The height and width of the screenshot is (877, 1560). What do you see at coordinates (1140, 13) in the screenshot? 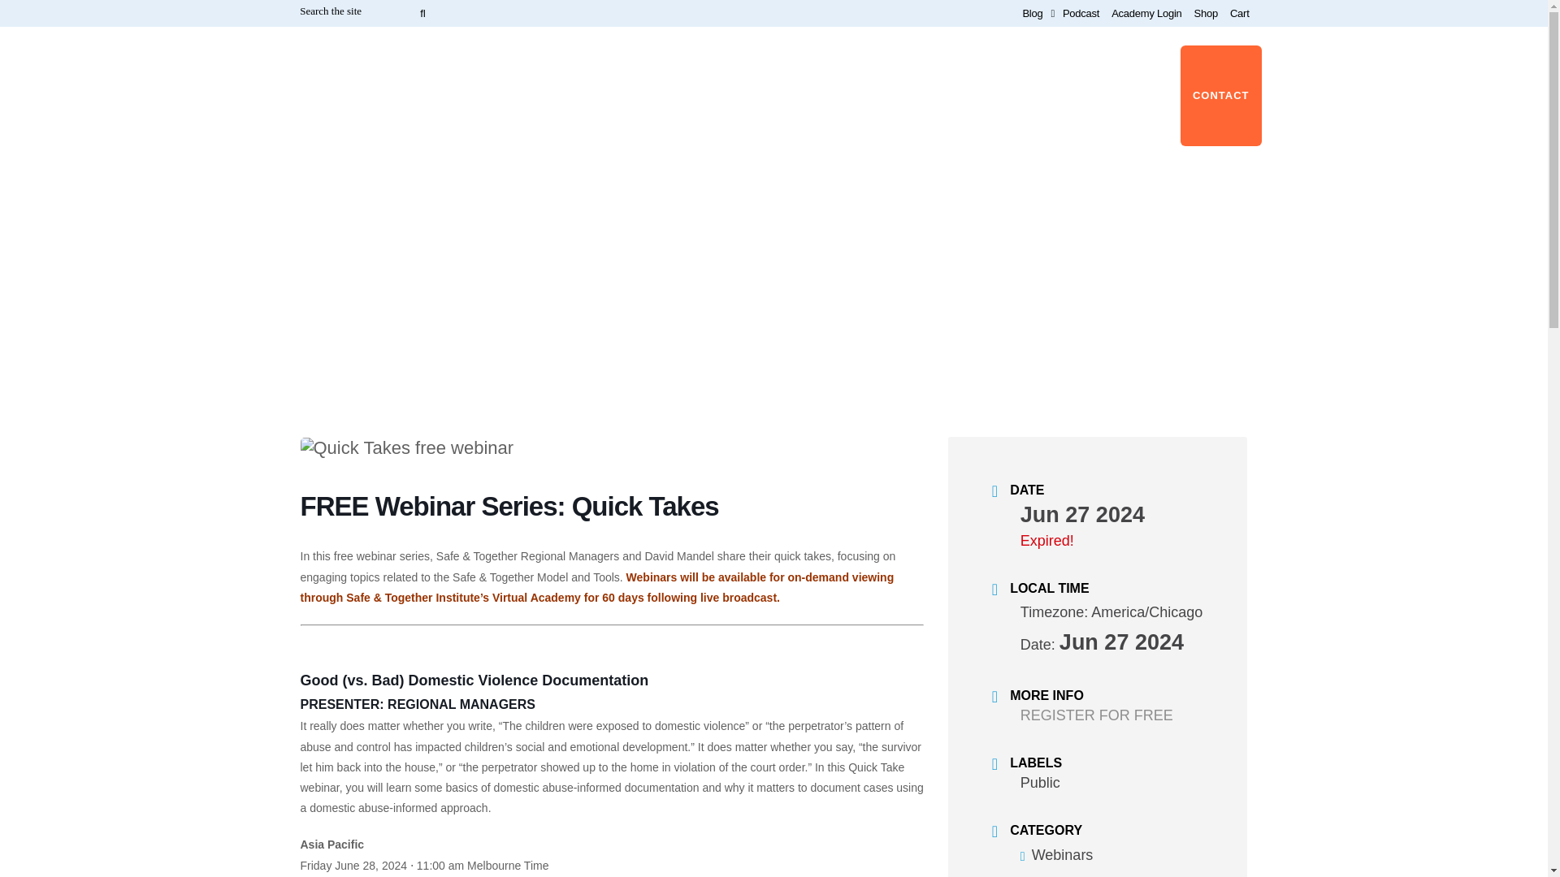
I see `Academy Login` at bounding box center [1140, 13].